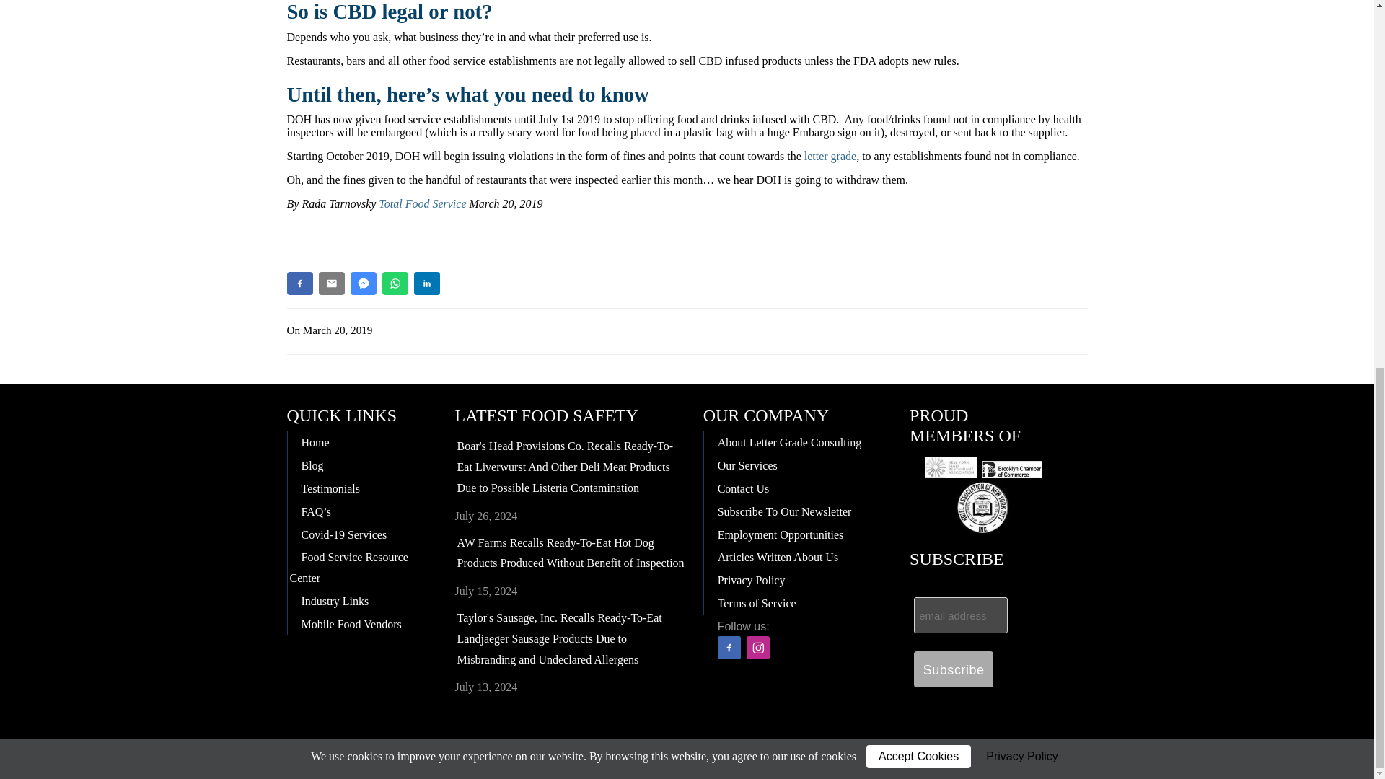 This screenshot has height=779, width=1385. I want to click on Covid-19 Services, so click(362, 534).